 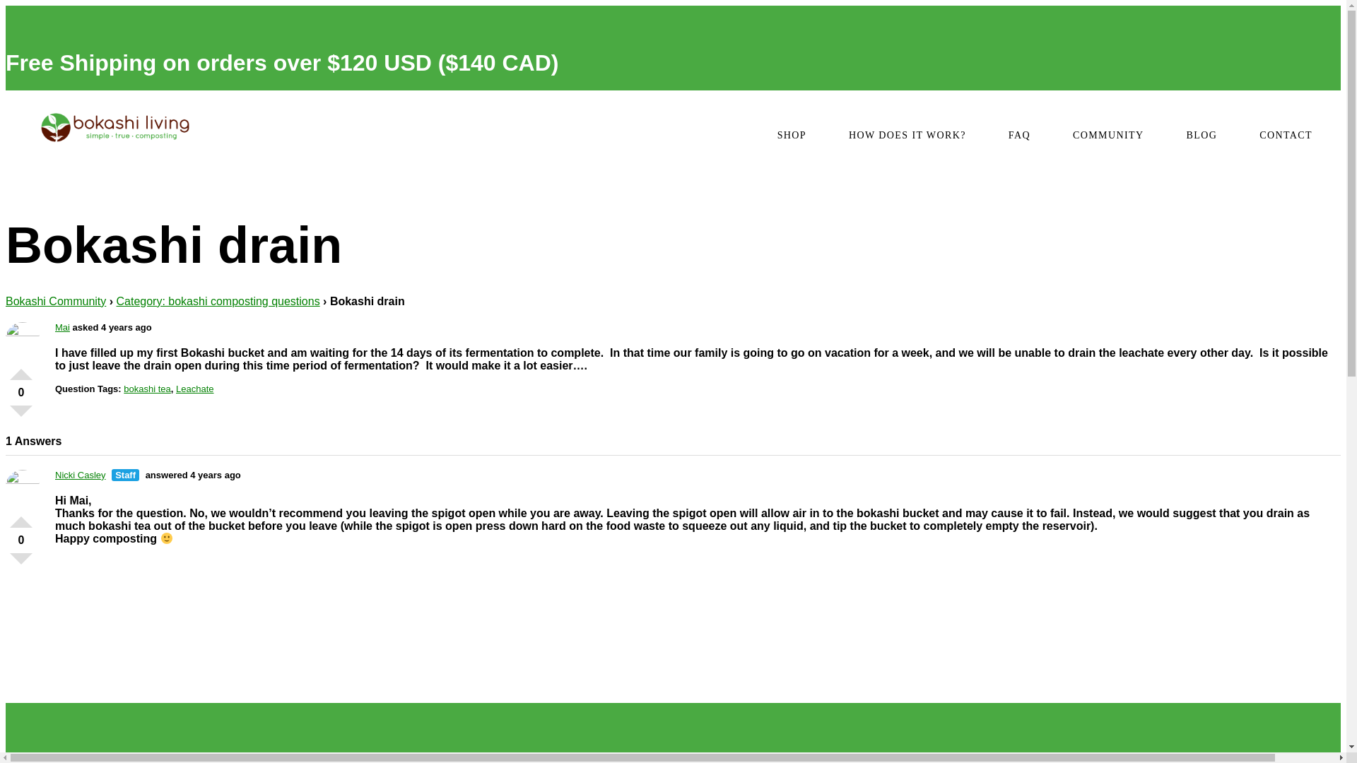 I want to click on Nicki Casley, so click(x=81, y=475).